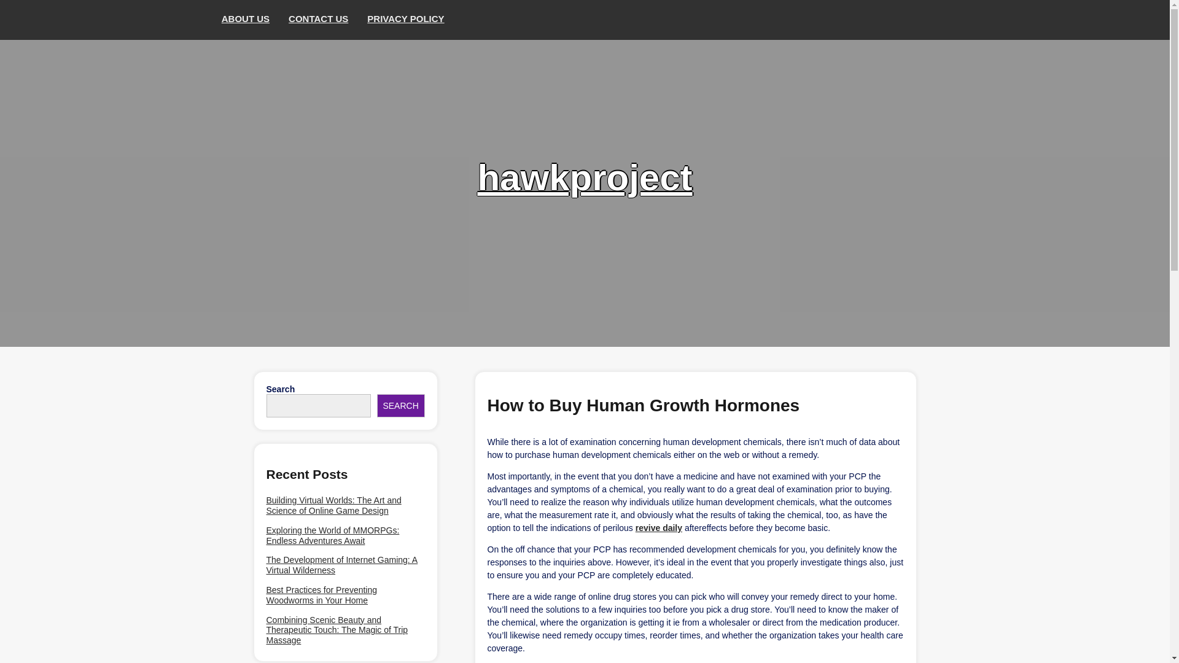 This screenshot has height=663, width=1179. Describe the element at coordinates (345, 595) in the screenshot. I see `Best Practices for Preventing Woodworms in Your Home` at that location.